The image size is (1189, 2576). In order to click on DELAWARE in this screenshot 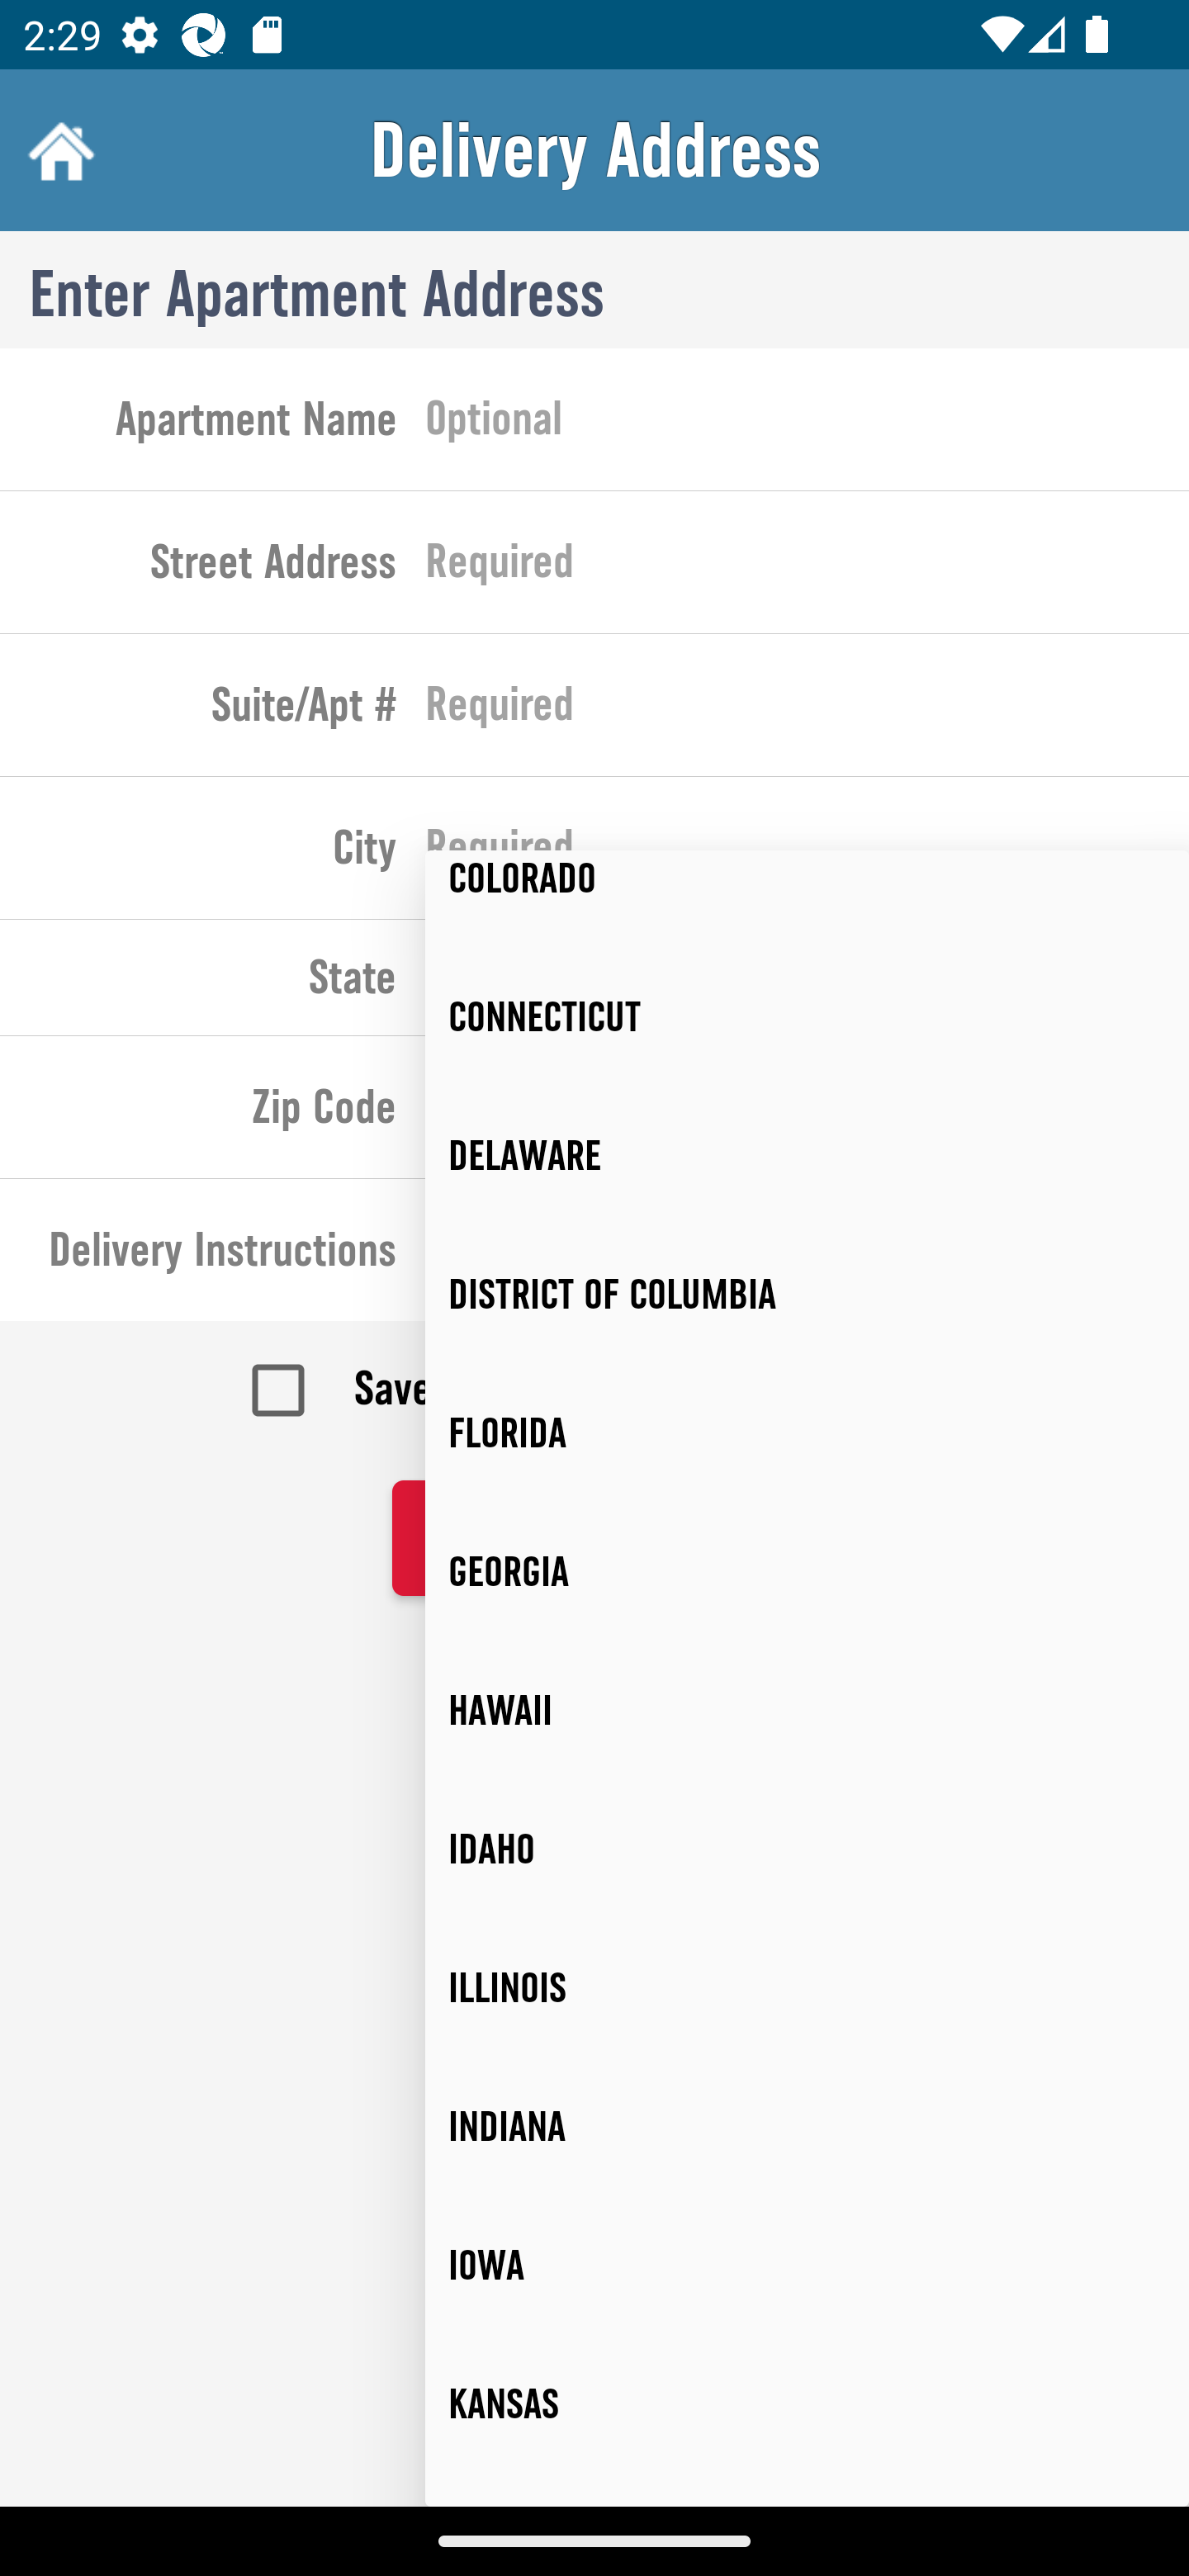, I will do `click(808, 1156)`.